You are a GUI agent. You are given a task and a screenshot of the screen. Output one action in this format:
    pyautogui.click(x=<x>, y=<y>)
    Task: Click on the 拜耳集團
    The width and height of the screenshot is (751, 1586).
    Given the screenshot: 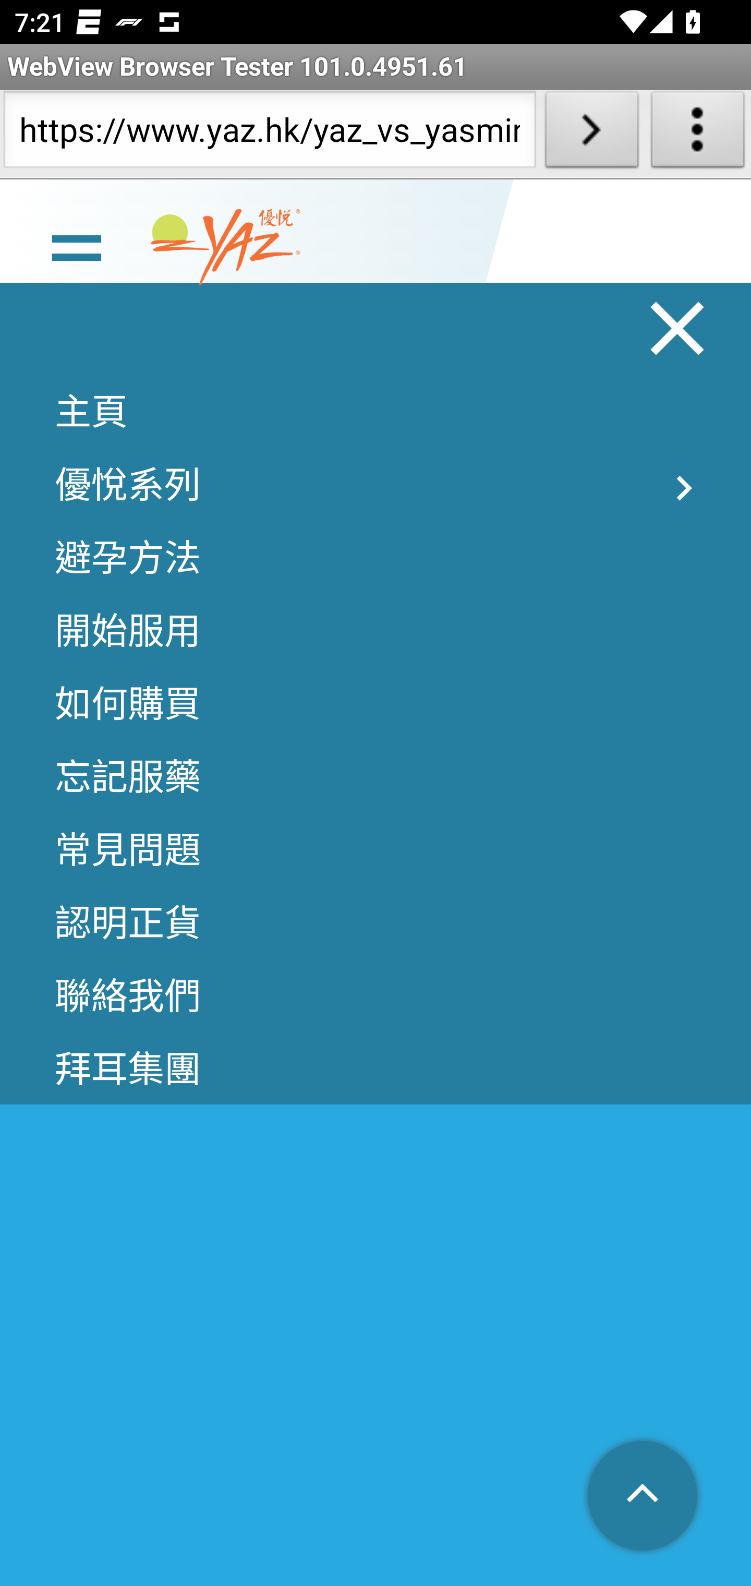 What is the action you would take?
    pyautogui.click(x=375, y=1070)
    